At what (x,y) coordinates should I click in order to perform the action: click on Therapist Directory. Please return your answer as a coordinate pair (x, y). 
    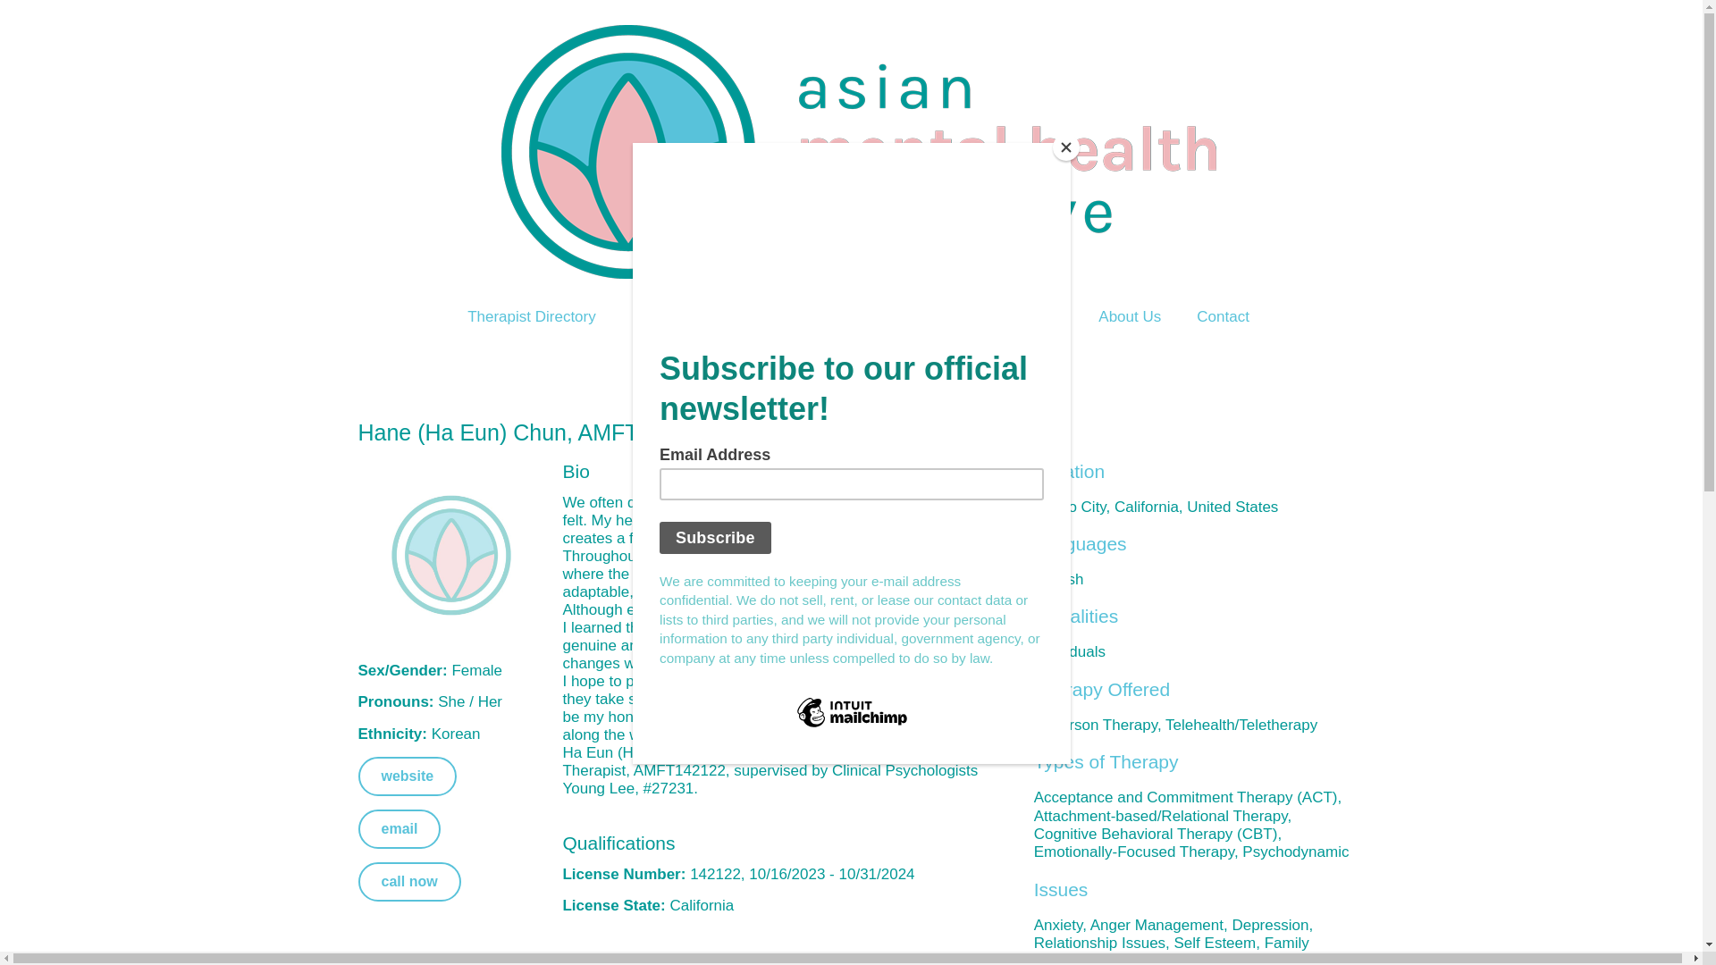
    Looking at the image, I should click on (532, 316).